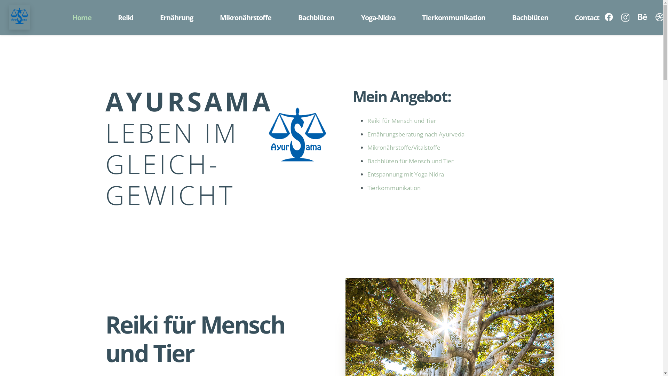 This screenshot has height=376, width=668. Describe the element at coordinates (642, 17) in the screenshot. I see `Behance` at that location.